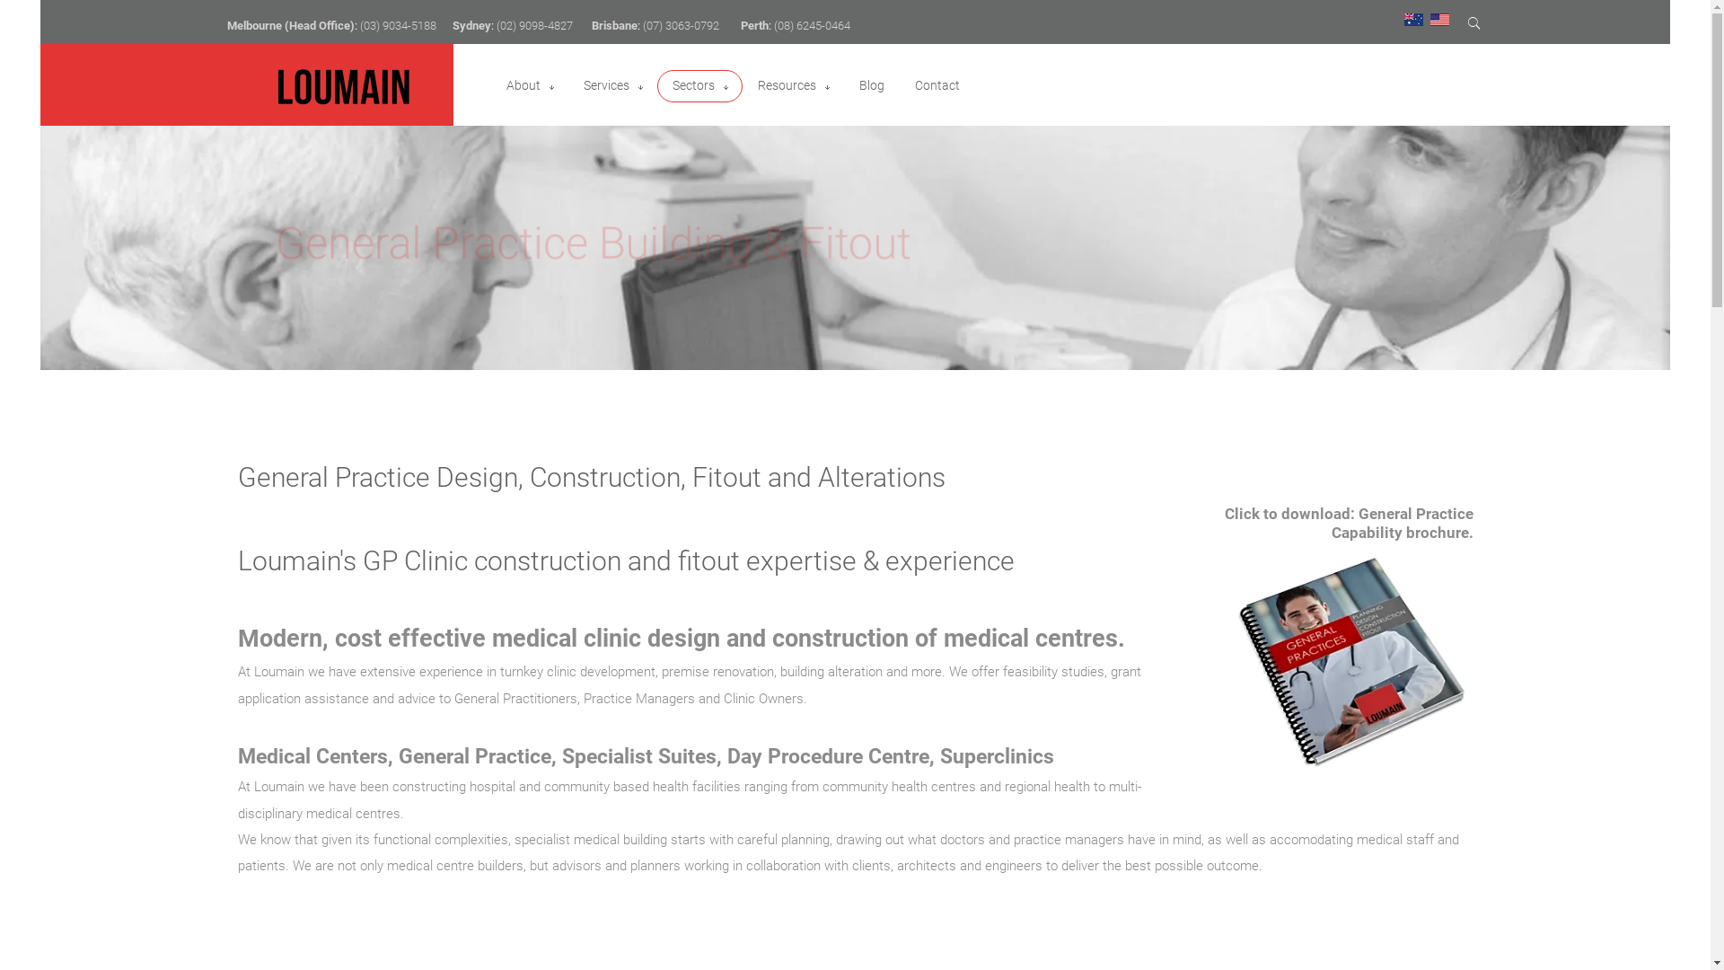 The image size is (1724, 970). I want to click on Contact, so click(936, 86).